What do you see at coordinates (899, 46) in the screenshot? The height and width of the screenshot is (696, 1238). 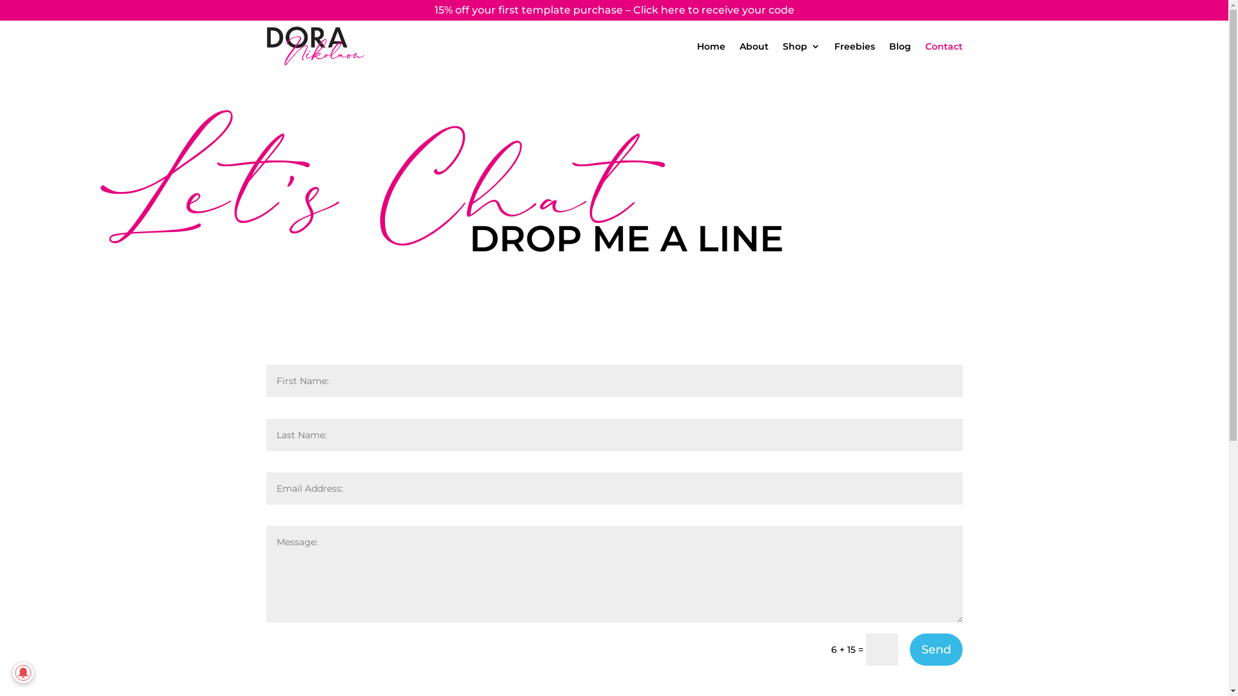 I see `Blog` at bounding box center [899, 46].